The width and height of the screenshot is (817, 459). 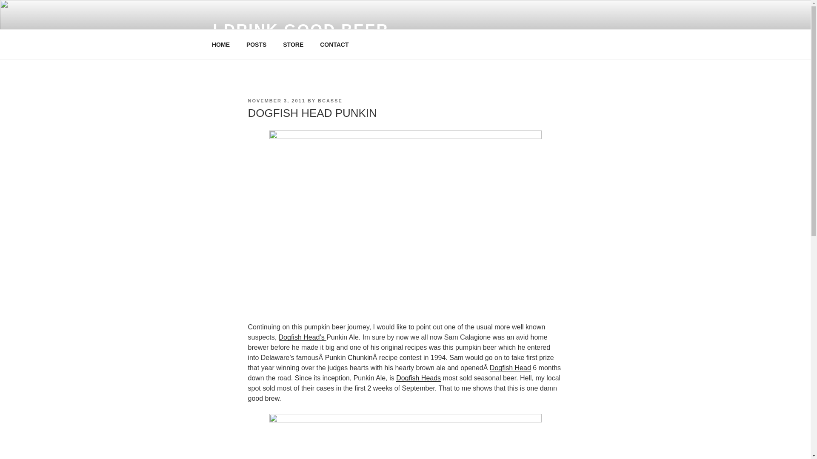 I want to click on CONTACT, so click(x=334, y=44).